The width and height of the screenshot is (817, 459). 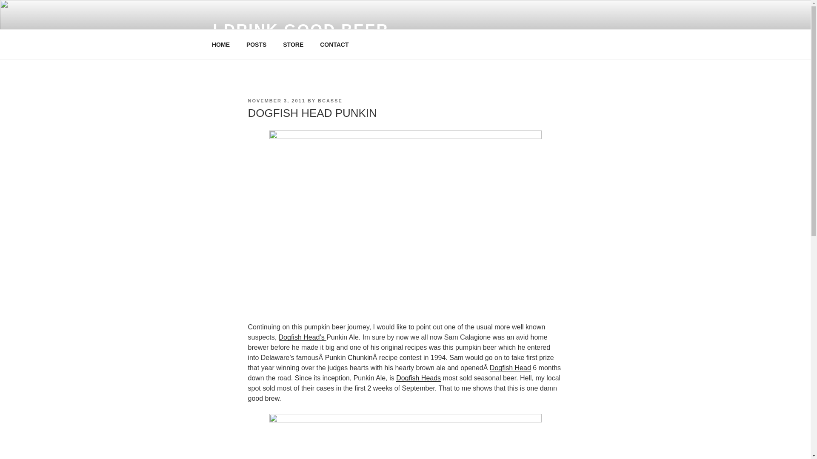 I want to click on CONTACT, so click(x=334, y=44).